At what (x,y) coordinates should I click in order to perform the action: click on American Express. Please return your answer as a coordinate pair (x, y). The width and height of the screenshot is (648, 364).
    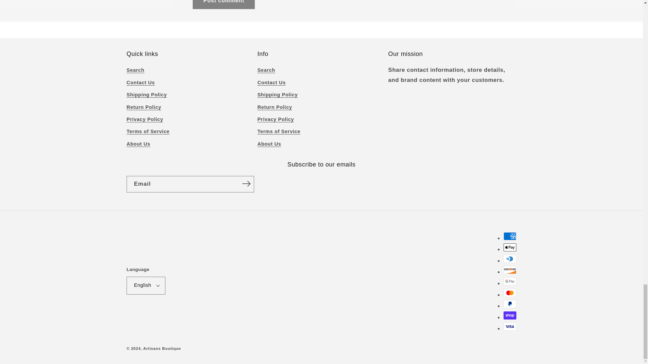
    Looking at the image, I should click on (510, 236).